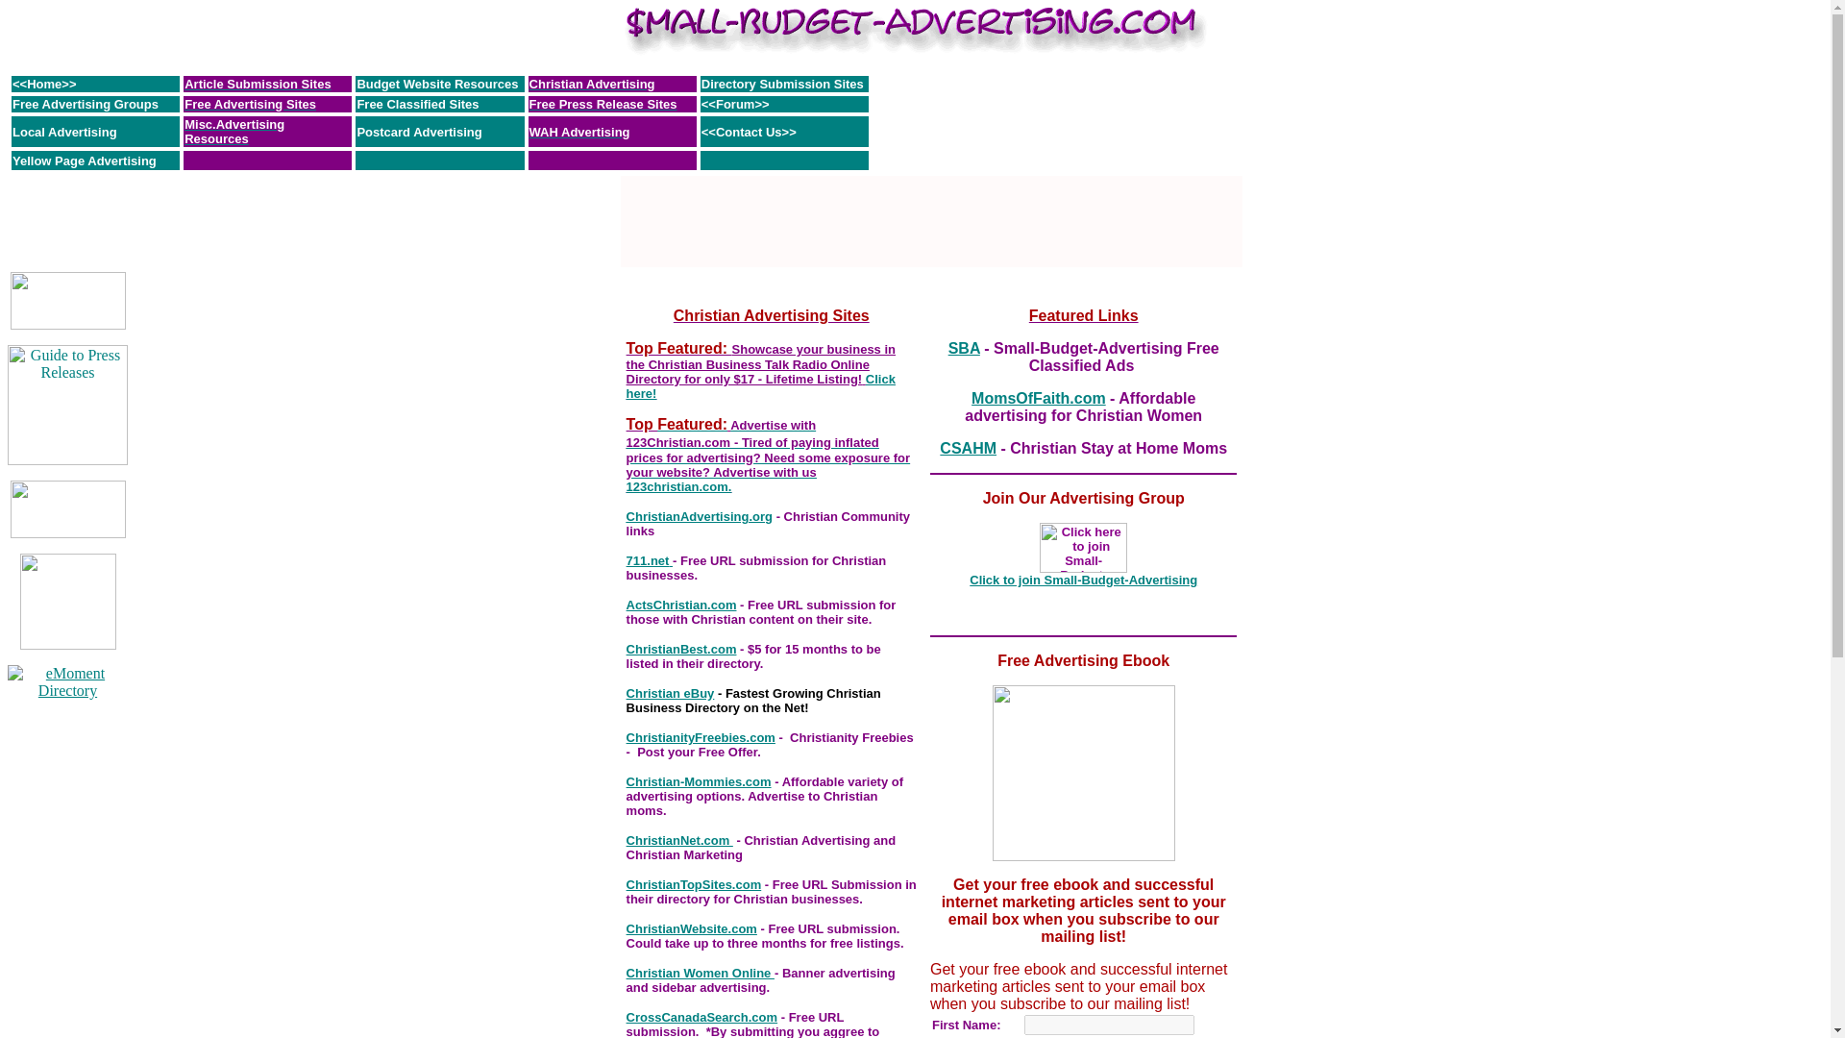 This screenshot has width=1845, height=1038. Describe the element at coordinates (250, 103) in the screenshot. I see `Free Advertising Sites` at that location.